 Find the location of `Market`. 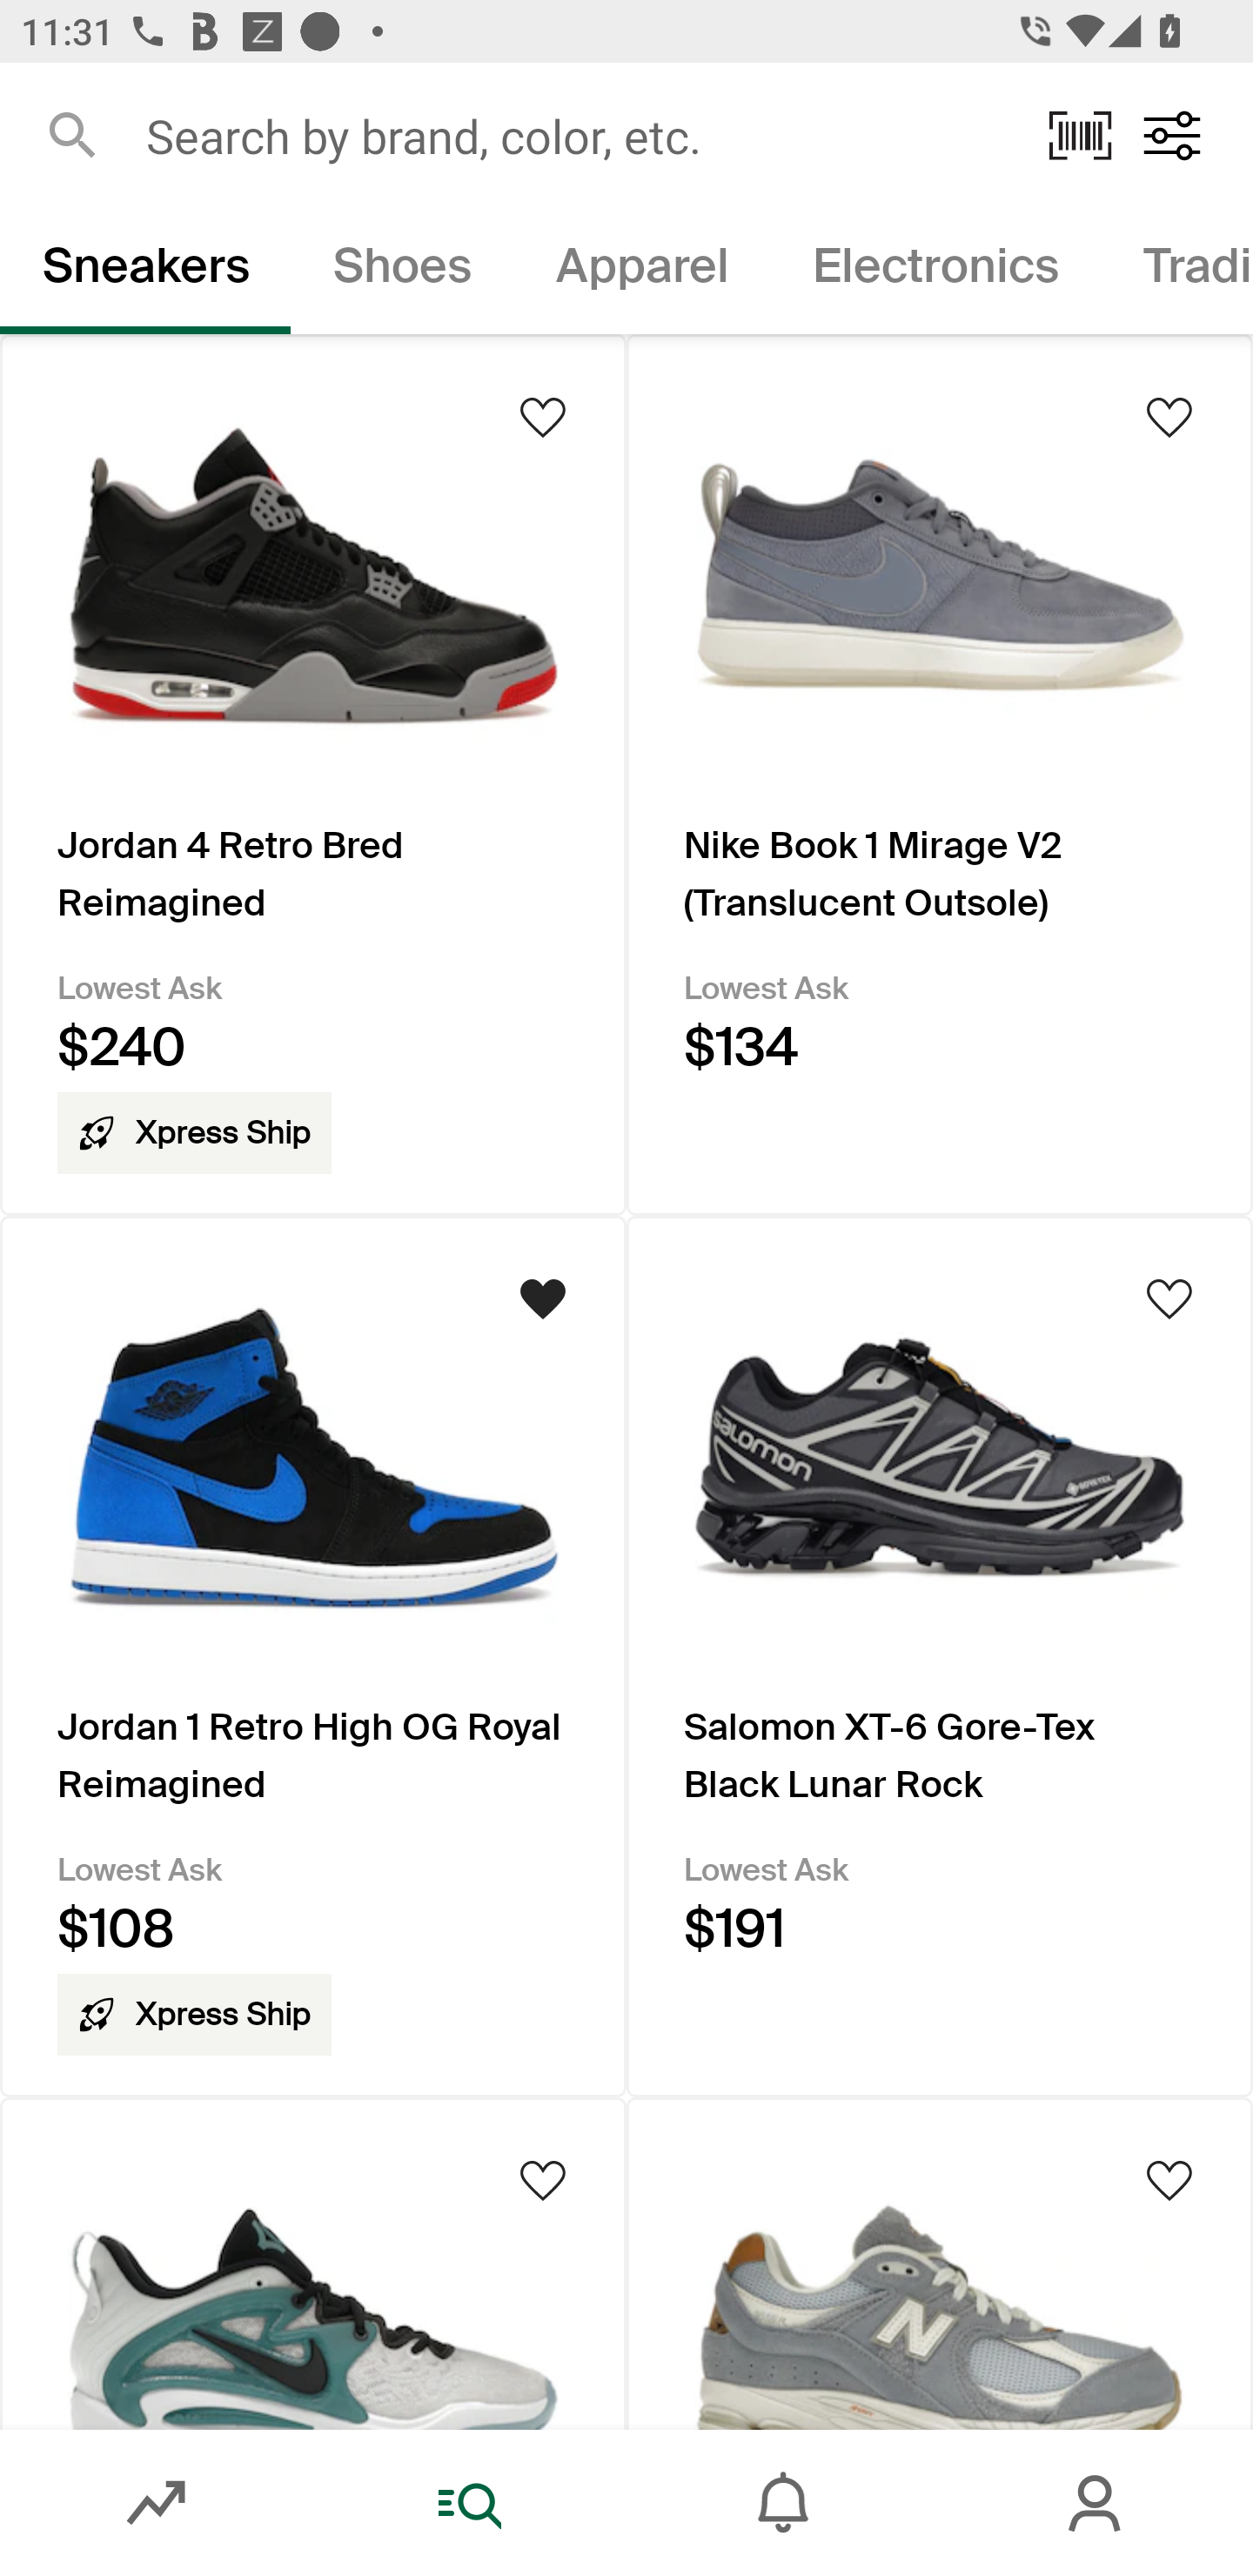

Market is located at coordinates (157, 2503).